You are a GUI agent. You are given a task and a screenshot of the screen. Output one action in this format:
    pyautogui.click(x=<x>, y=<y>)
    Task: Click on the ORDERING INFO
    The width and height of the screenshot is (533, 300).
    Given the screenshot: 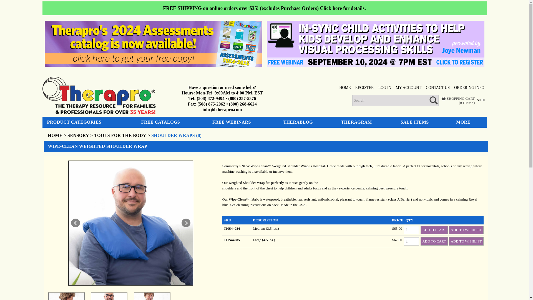 What is the action you would take?
    pyautogui.click(x=469, y=88)
    